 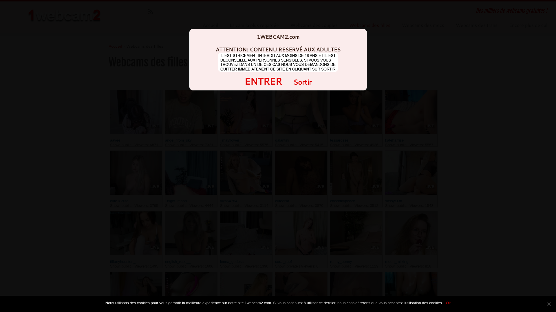 I want to click on galantini, so click(x=282, y=140).